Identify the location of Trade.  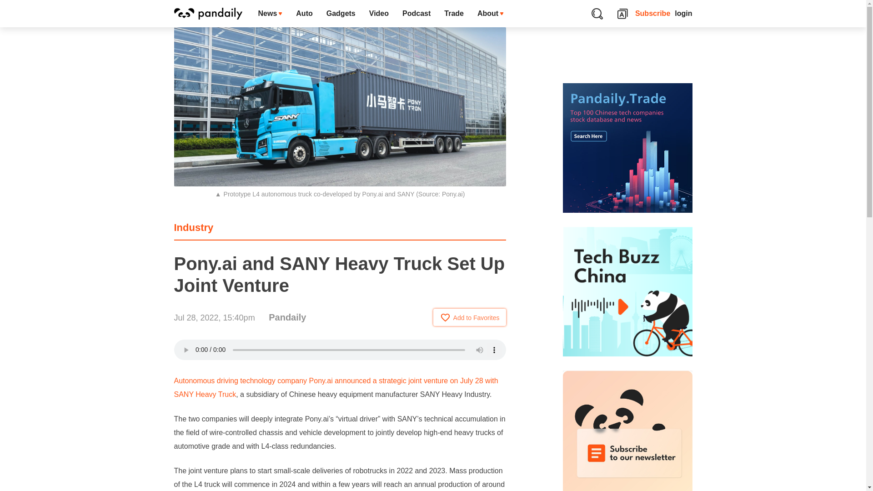
(454, 14).